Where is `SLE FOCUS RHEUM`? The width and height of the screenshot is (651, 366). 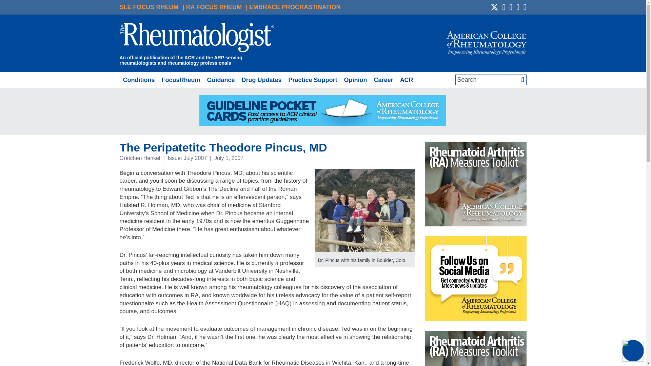 SLE FOCUS RHEUM is located at coordinates (149, 7).